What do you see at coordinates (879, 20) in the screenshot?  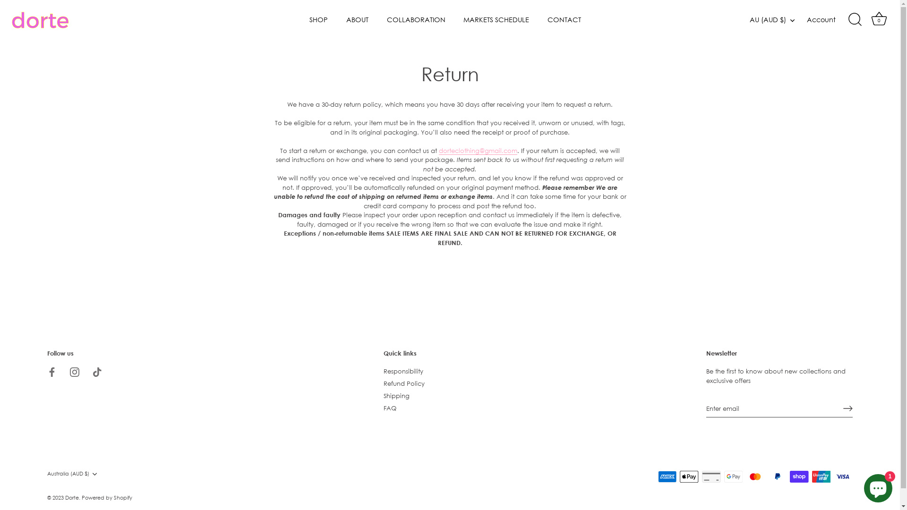 I see `Basket
0` at bounding box center [879, 20].